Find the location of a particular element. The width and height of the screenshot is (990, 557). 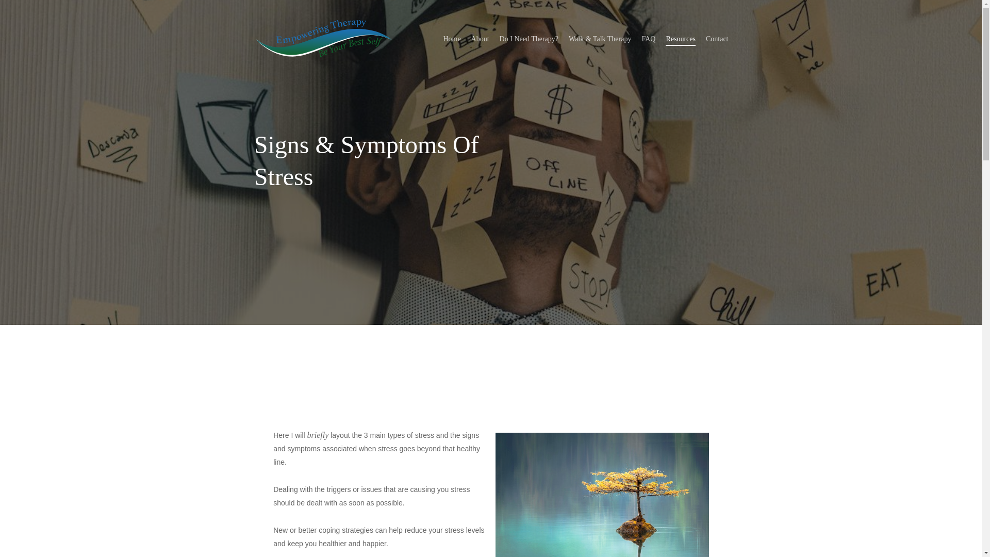

Home is located at coordinates (652, 351).